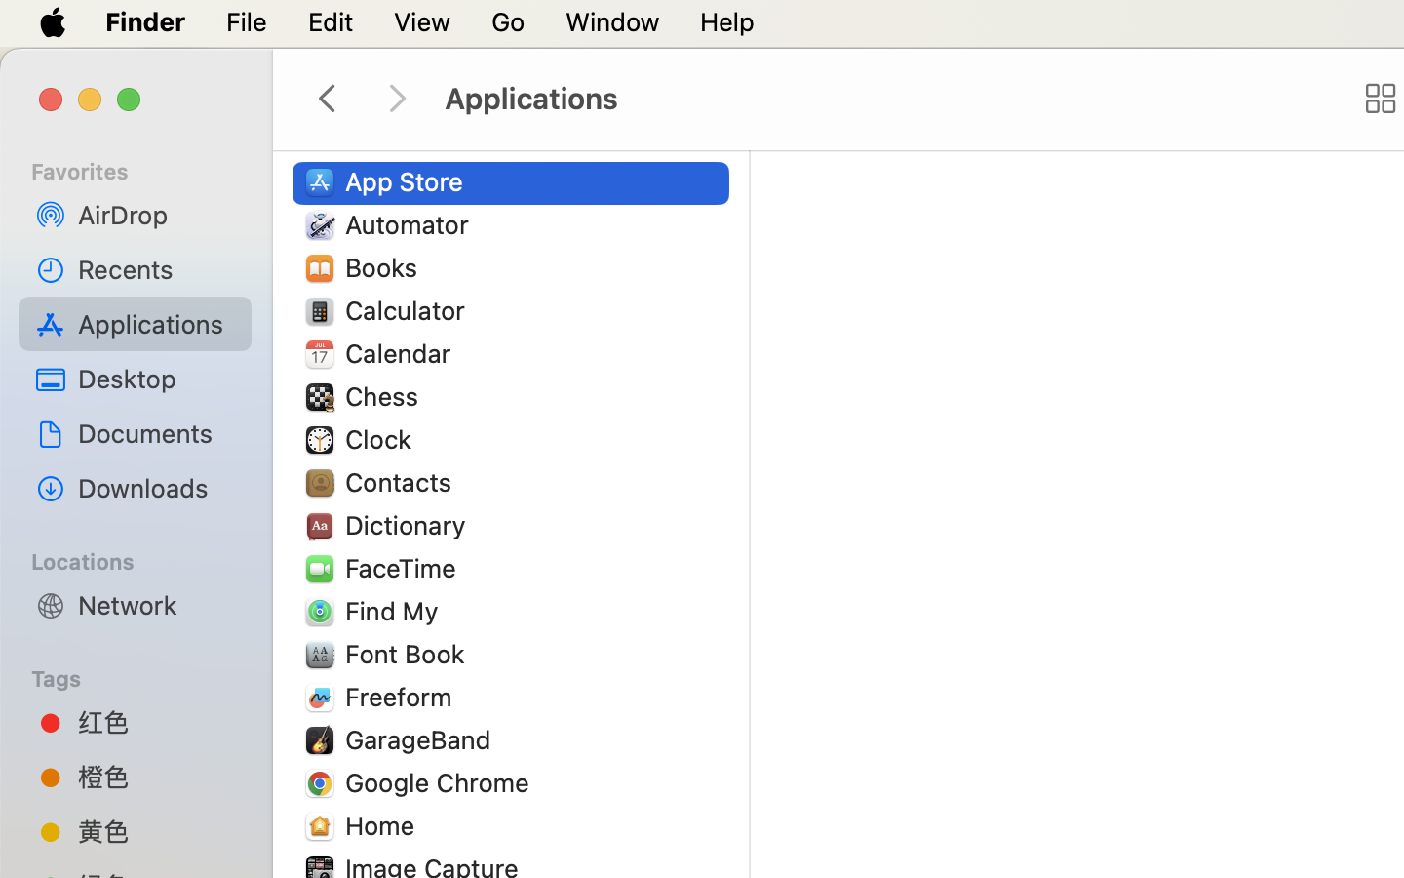 This screenshot has width=1404, height=878. I want to click on Network, so click(157, 605).